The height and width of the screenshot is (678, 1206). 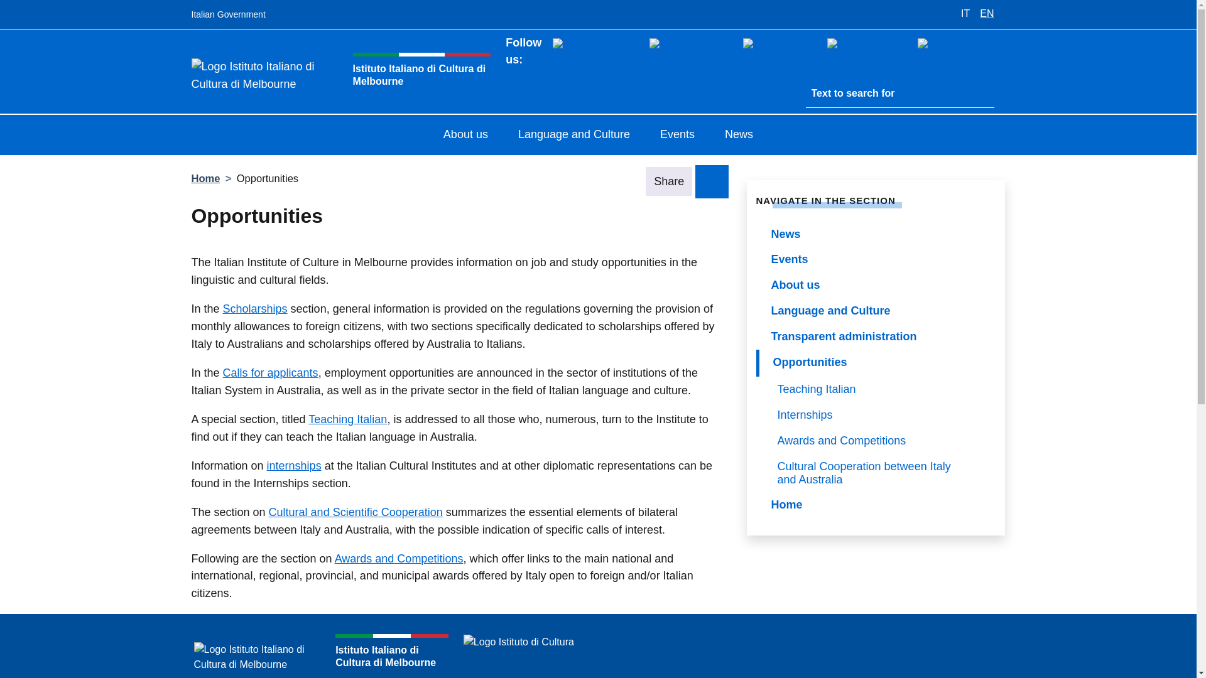 I want to click on Share on Social Network, so click(x=712, y=181).